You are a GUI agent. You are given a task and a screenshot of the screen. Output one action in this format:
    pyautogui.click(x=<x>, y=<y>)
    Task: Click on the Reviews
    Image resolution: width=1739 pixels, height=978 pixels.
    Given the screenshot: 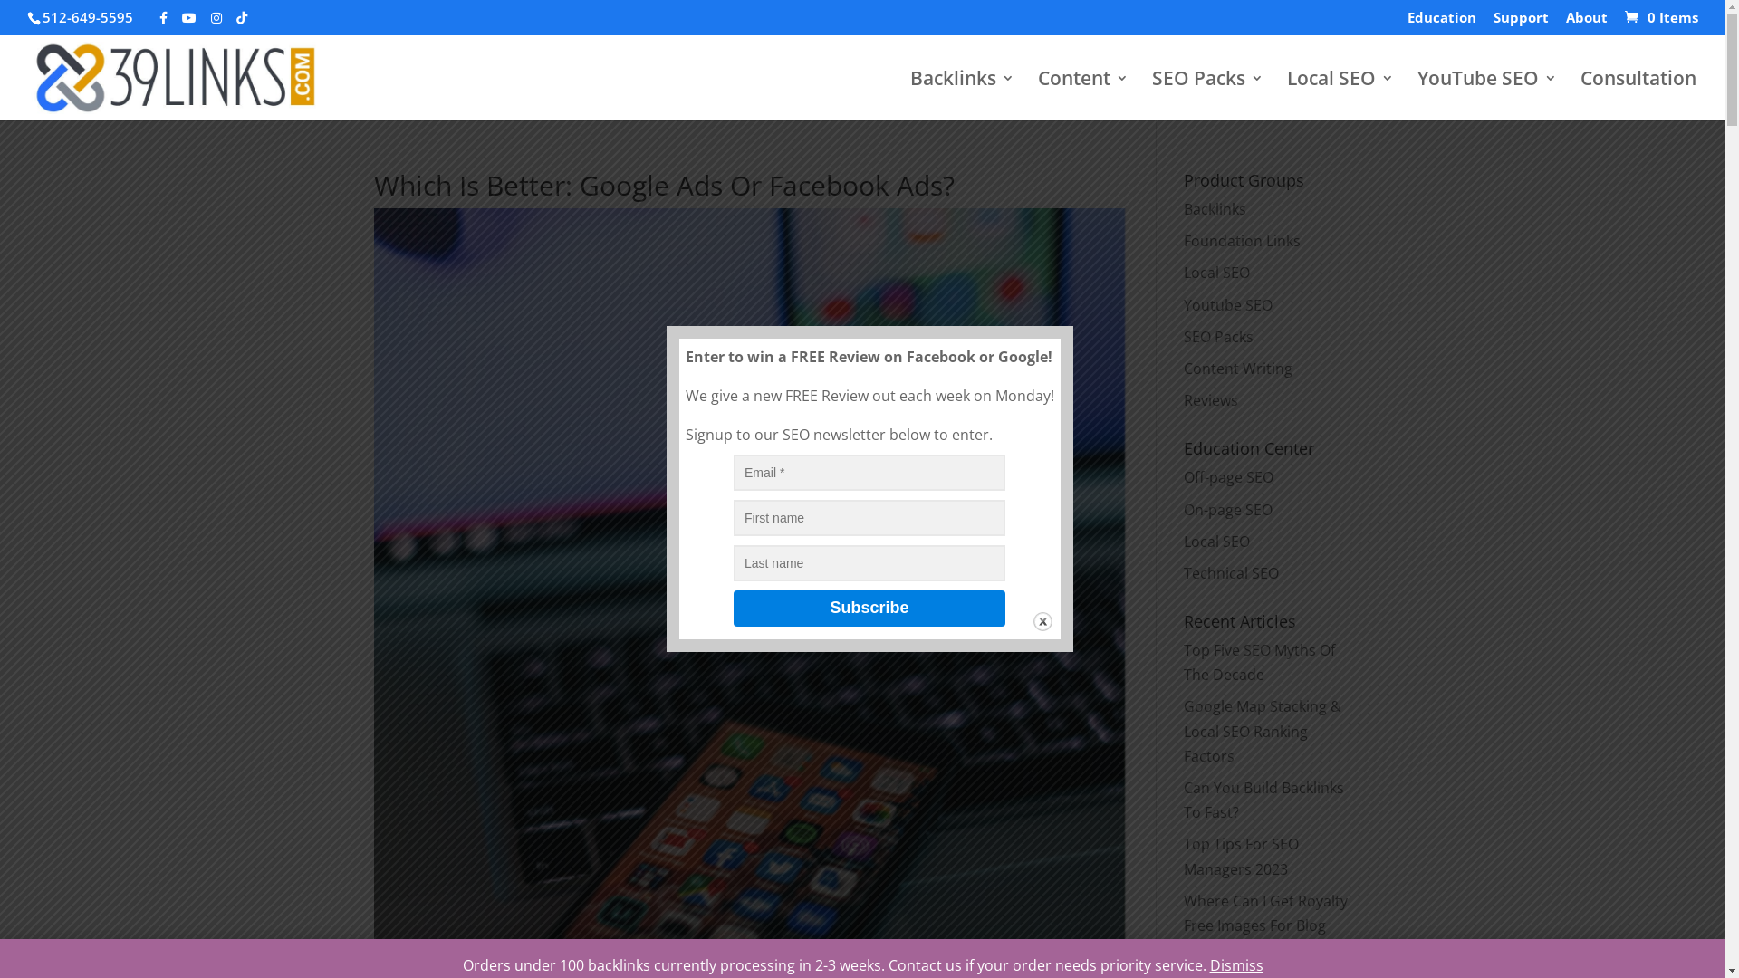 What is the action you would take?
    pyautogui.click(x=1210, y=400)
    